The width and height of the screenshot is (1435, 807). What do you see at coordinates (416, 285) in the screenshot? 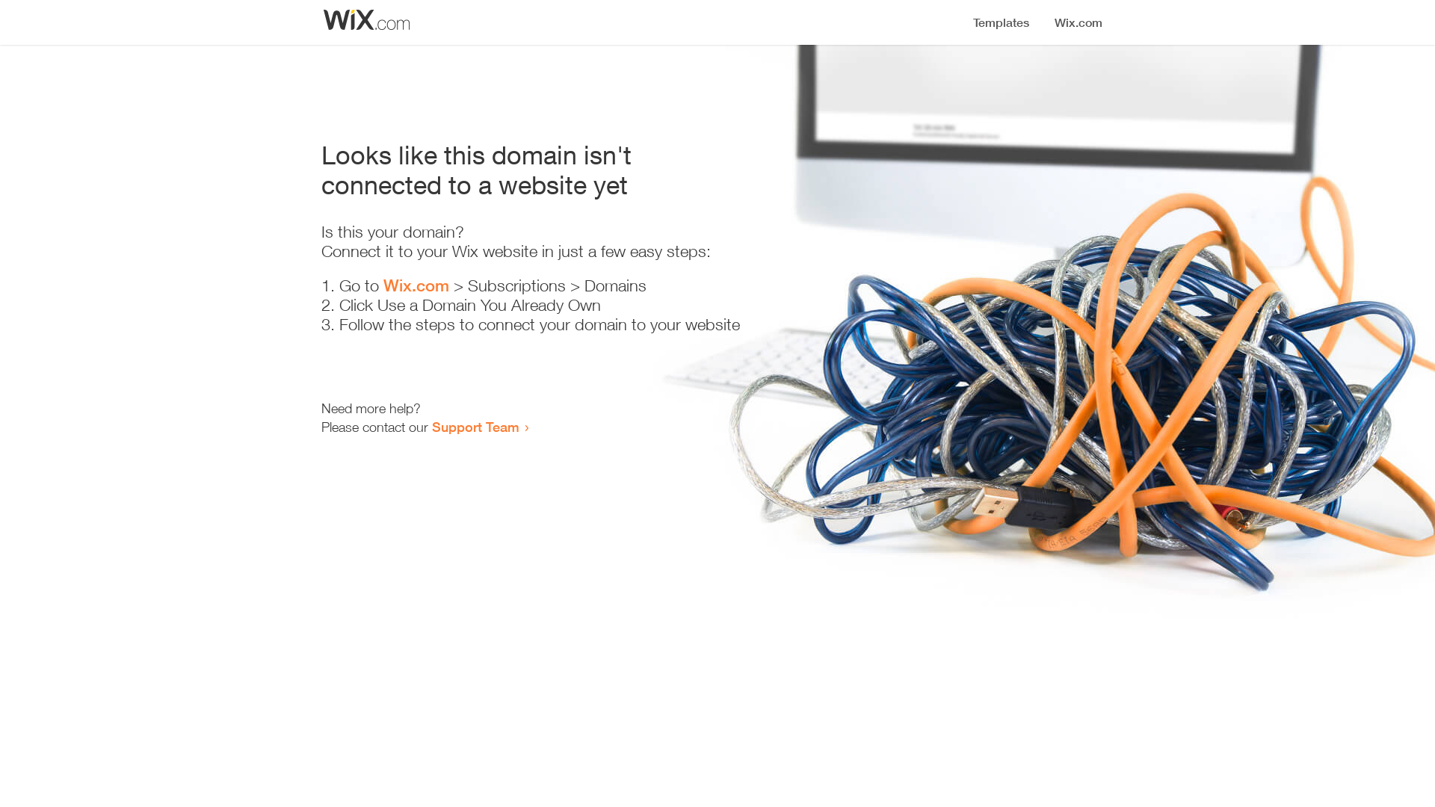
I see `Wix.com` at bounding box center [416, 285].